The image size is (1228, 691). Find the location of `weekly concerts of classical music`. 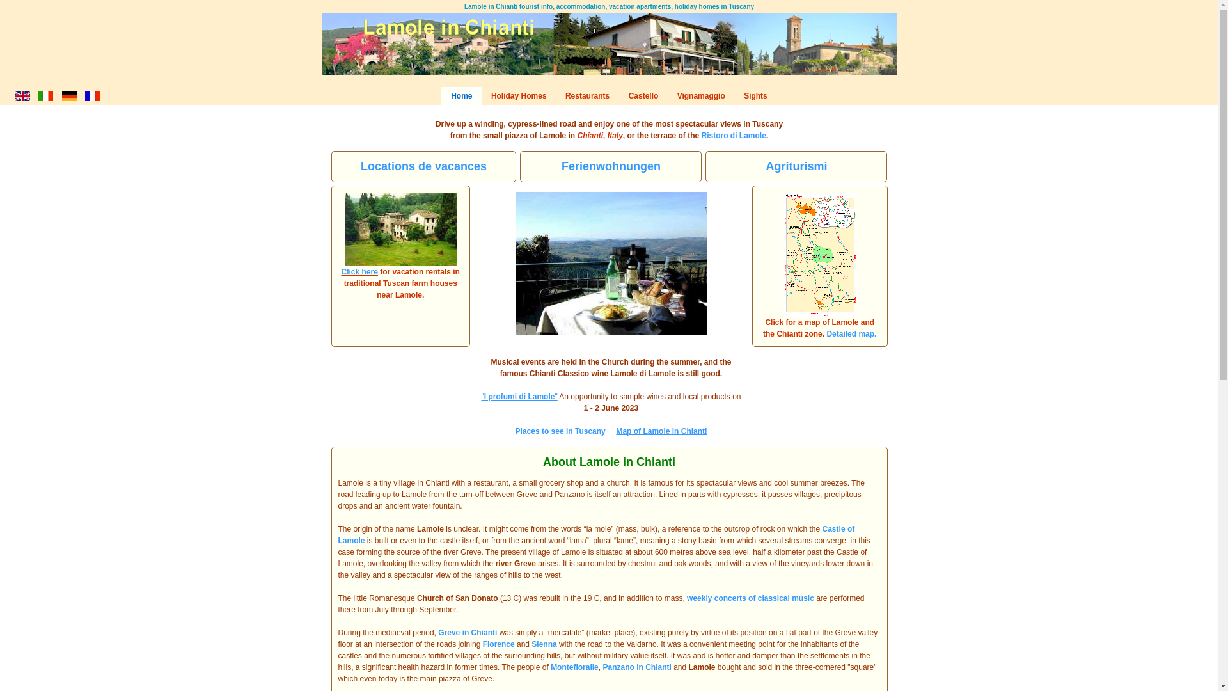

weekly concerts of classical music is located at coordinates (750, 598).